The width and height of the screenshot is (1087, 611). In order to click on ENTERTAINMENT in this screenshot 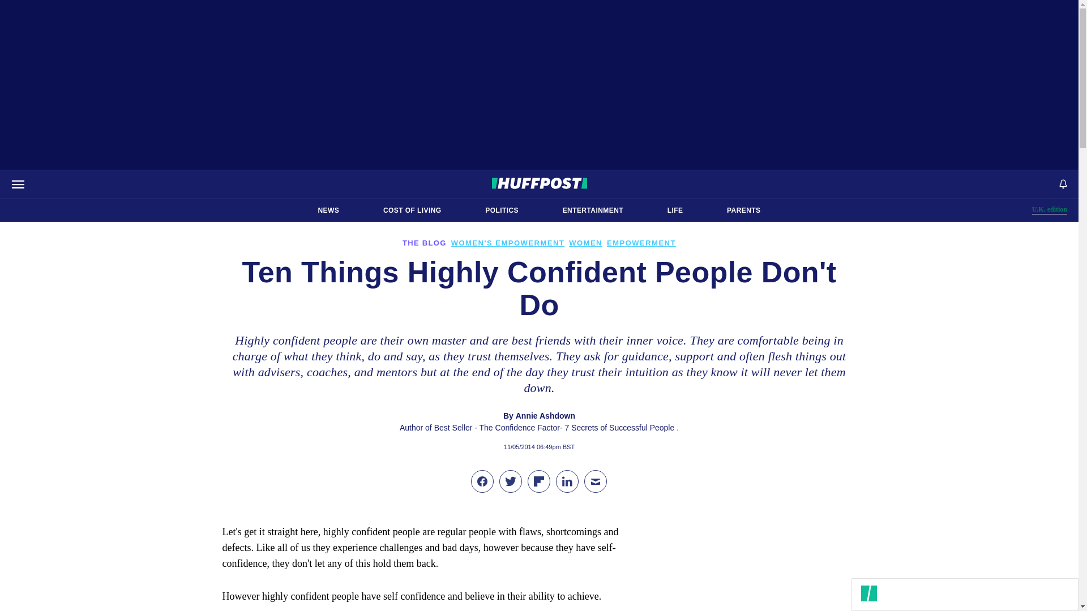, I will do `click(328, 210)`.